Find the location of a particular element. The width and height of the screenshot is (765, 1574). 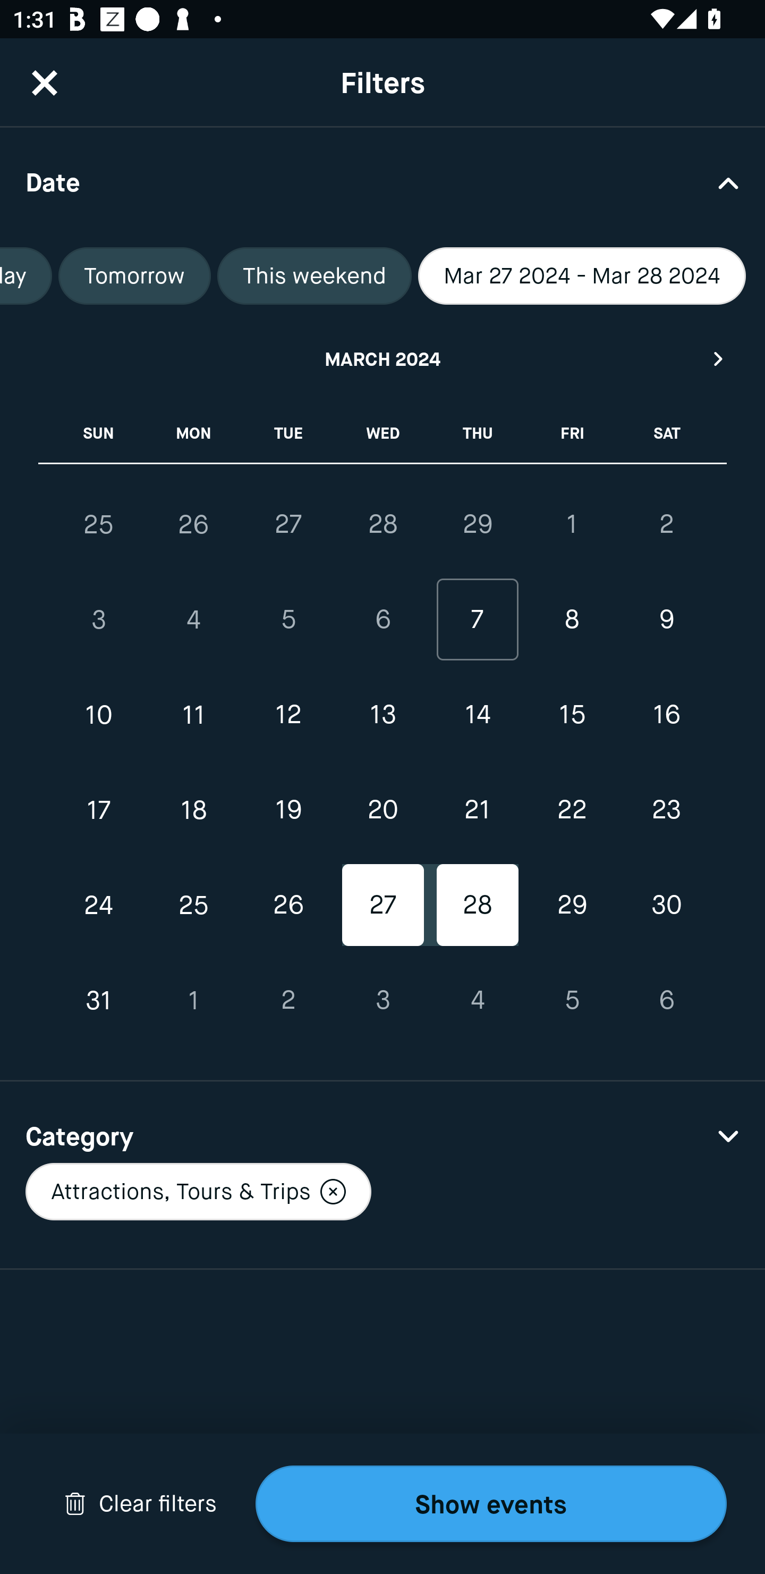

5 is located at coordinates (572, 1000).